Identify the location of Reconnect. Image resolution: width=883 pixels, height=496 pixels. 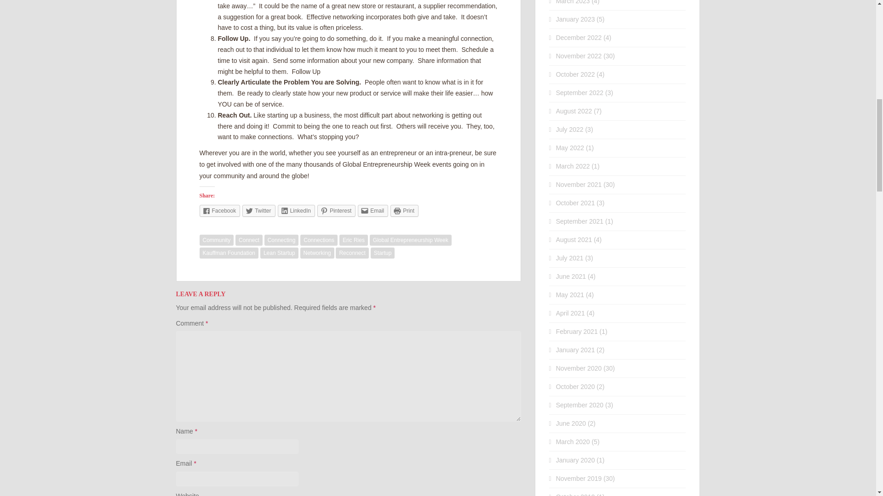
(351, 253).